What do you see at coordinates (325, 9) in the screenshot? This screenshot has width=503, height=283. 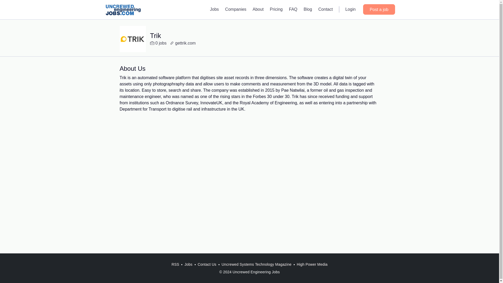 I see `Contact` at bounding box center [325, 9].